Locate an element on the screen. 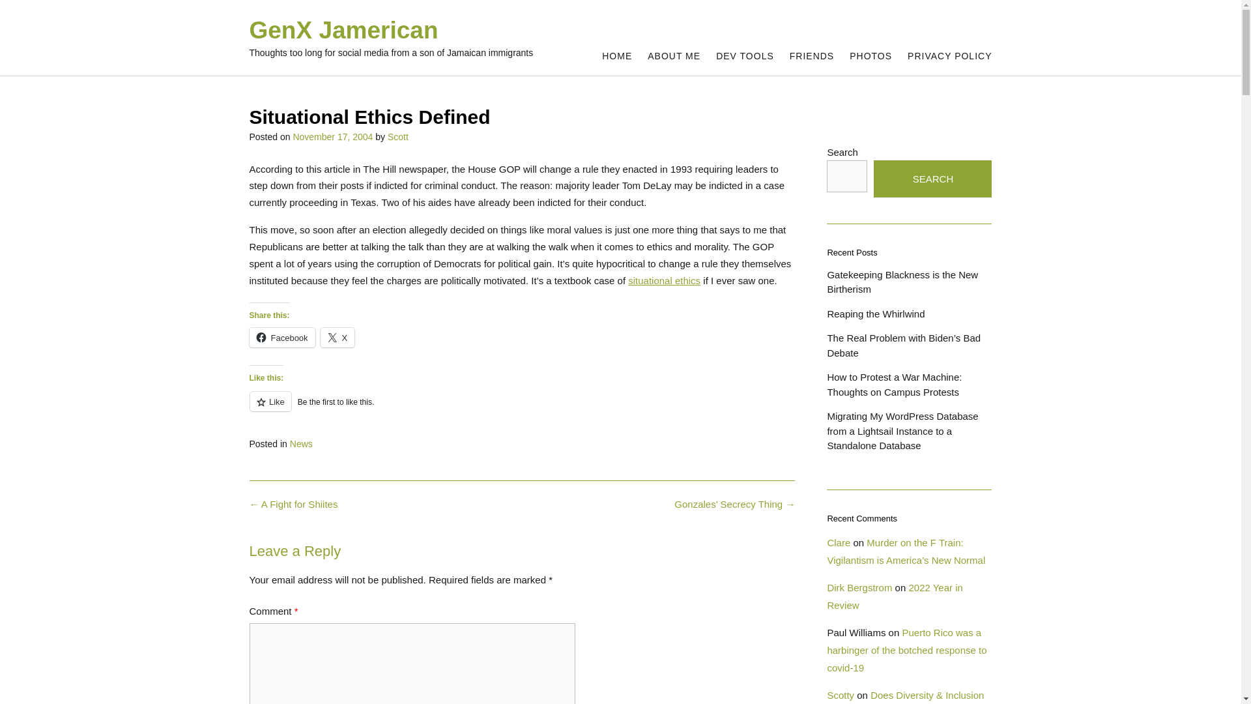  Click to share on X is located at coordinates (338, 338).